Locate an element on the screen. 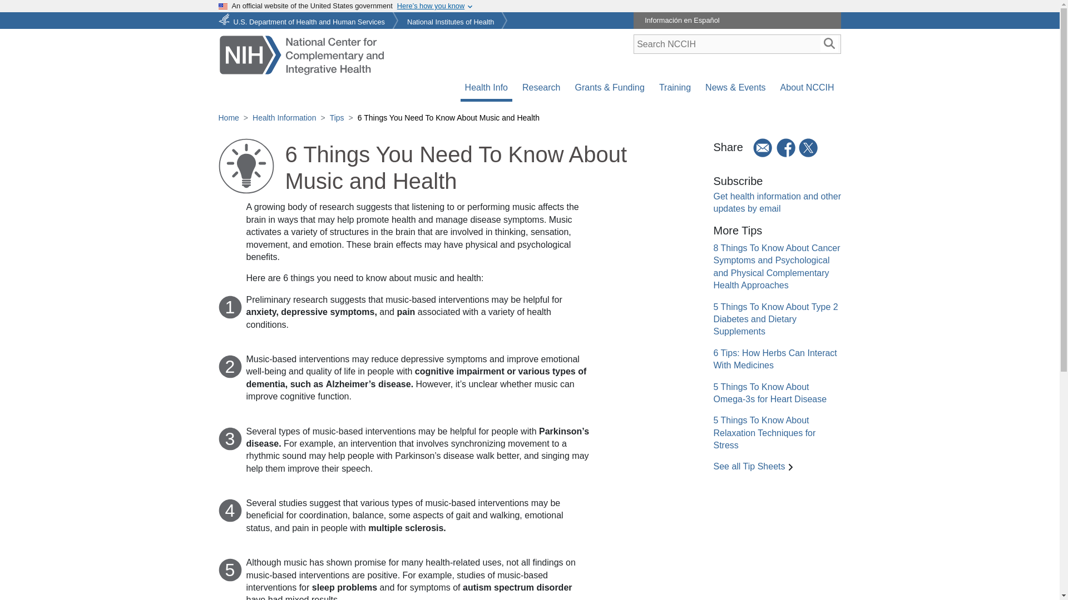 The width and height of the screenshot is (1068, 600). X is located at coordinates (809, 148).